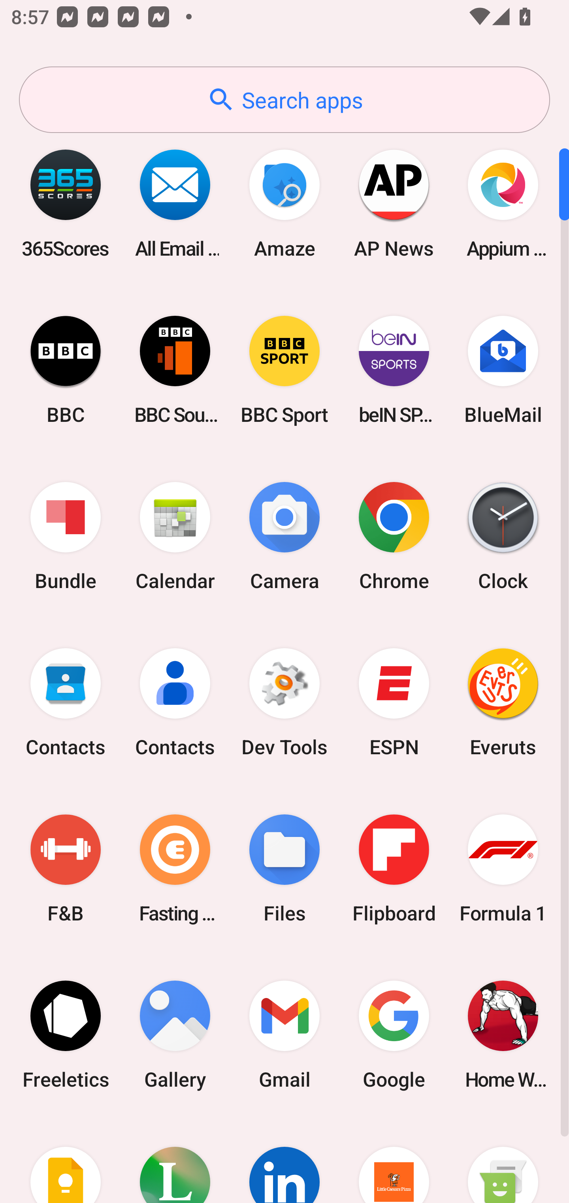 The height and width of the screenshot is (1203, 569). What do you see at coordinates (175, 537) in the screenshot?
I see `Calendar` at bounding box center [175, 537].